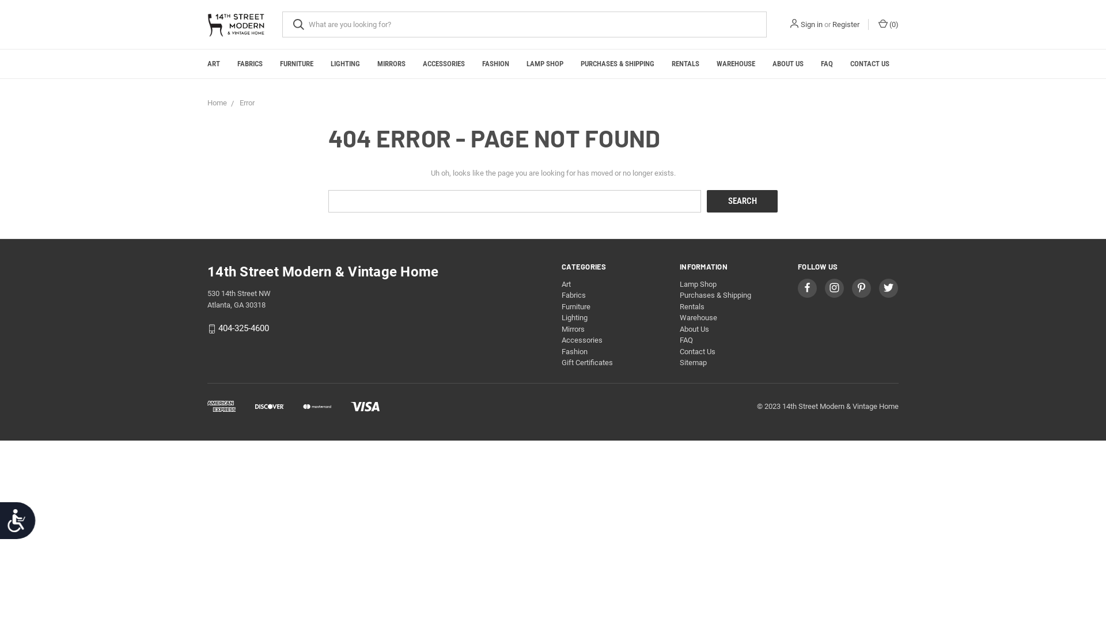 This screenshot has width=1106, height=622. Describe the element at coordinates (715, 295) in the screenshot. I see `Purchases & Shipping` at that location.